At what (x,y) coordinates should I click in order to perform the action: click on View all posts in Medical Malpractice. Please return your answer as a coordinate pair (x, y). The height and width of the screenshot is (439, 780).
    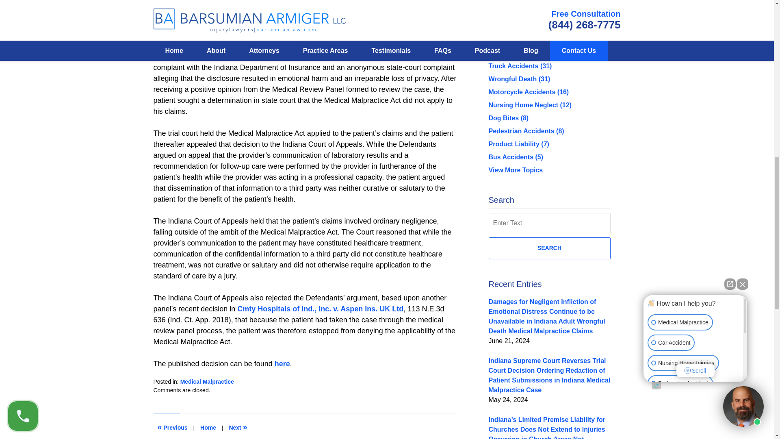
    Looking at the image, I should click on (207, 381).